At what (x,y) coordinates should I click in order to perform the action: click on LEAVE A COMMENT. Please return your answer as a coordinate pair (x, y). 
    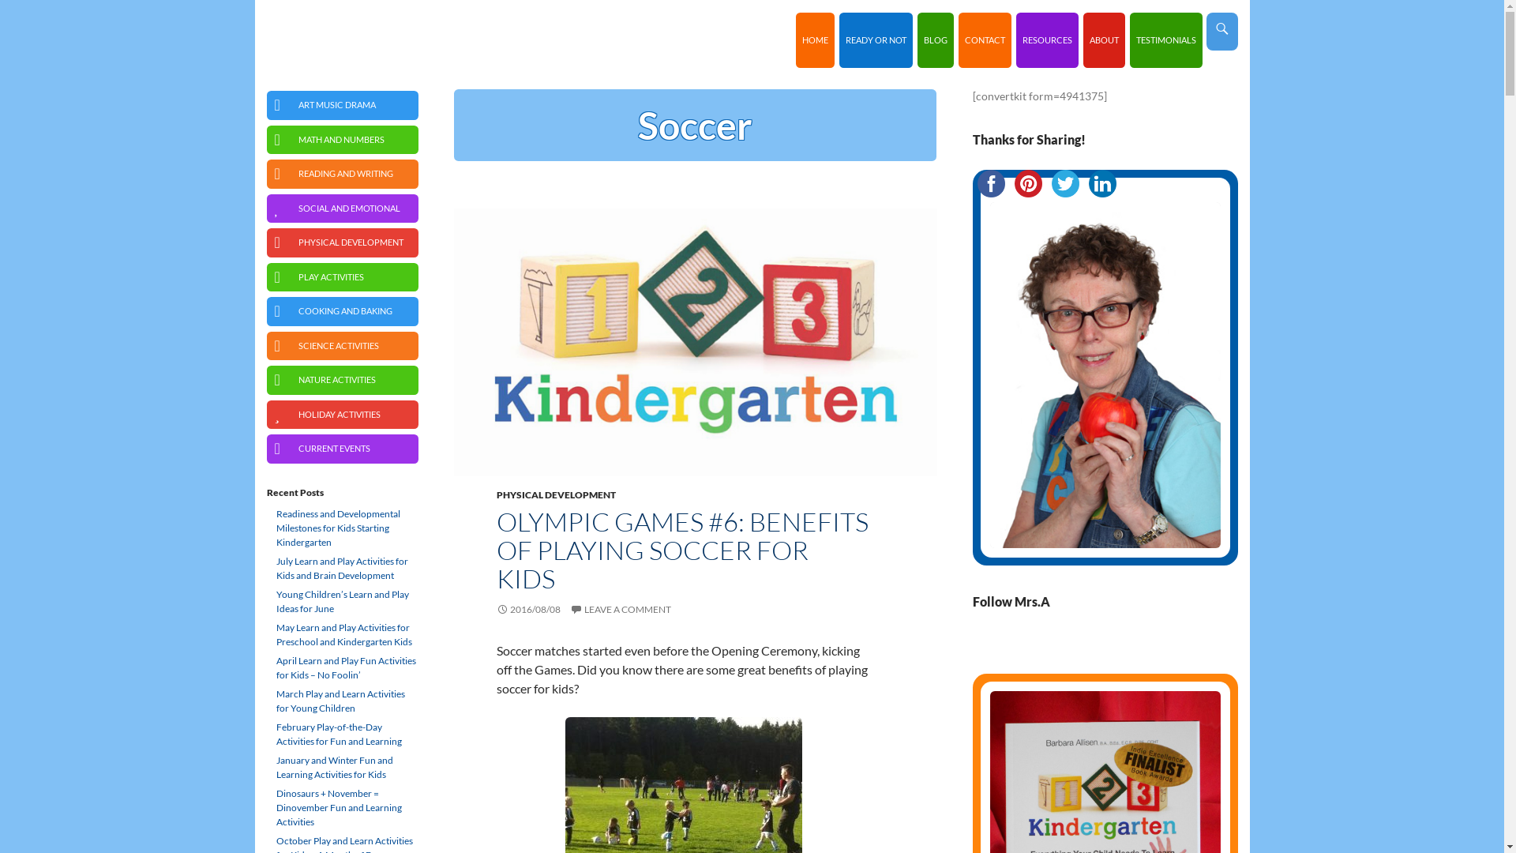
    Looking at the image, I should click on (621, 610).